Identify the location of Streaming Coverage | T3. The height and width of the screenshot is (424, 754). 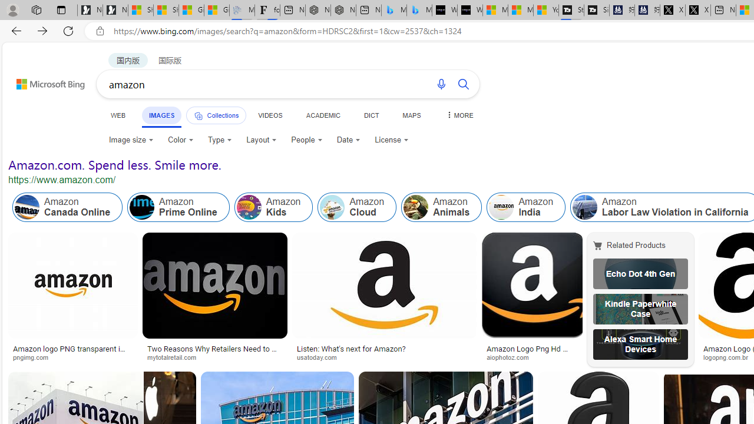
(571, 11).